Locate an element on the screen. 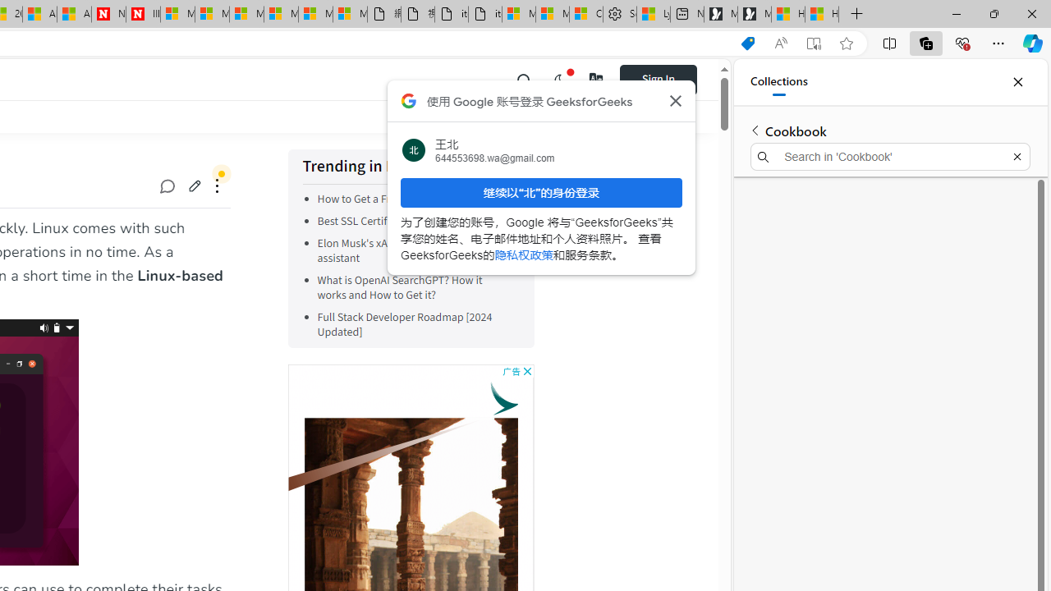 The width and height of the screenshot is (1051, 591). Sign In is located at coordinates (659, 79).